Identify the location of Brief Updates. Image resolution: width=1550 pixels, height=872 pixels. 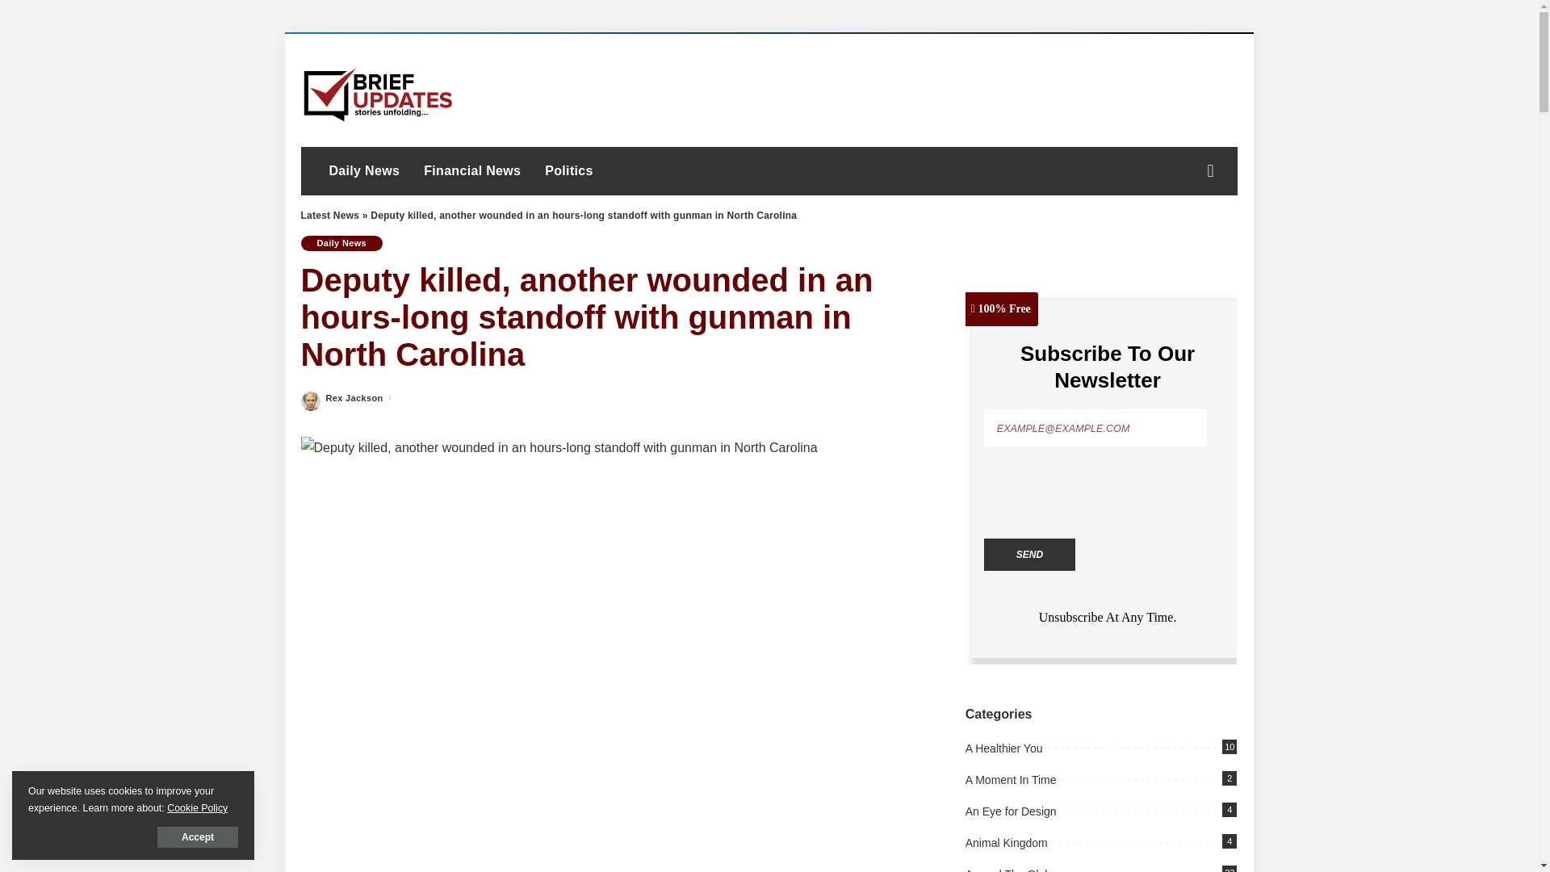
(378, 90).